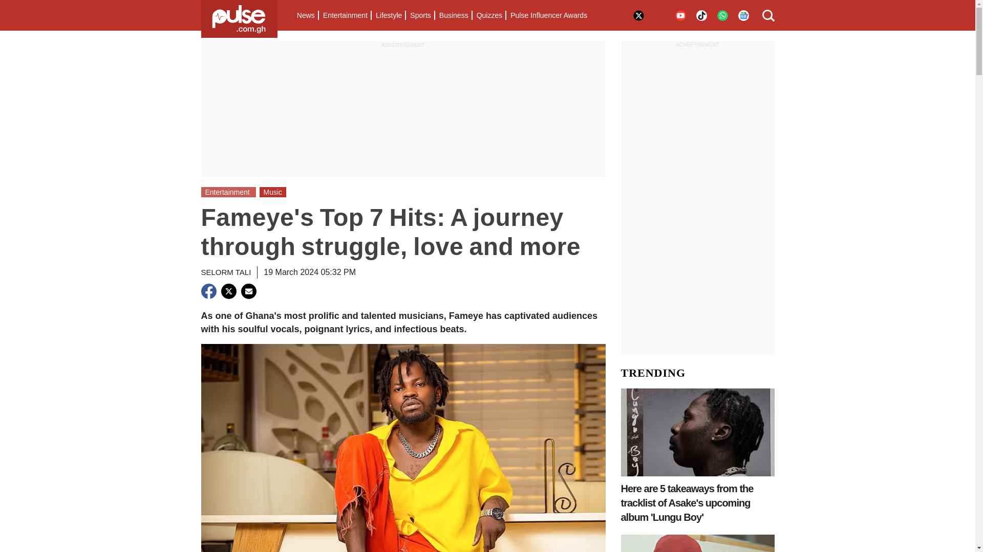 This screenshot has width=983, height=552. What do you see at coordinates (454, 15) in the screenshot?
I see `Business` at bounding box center [454, 15].